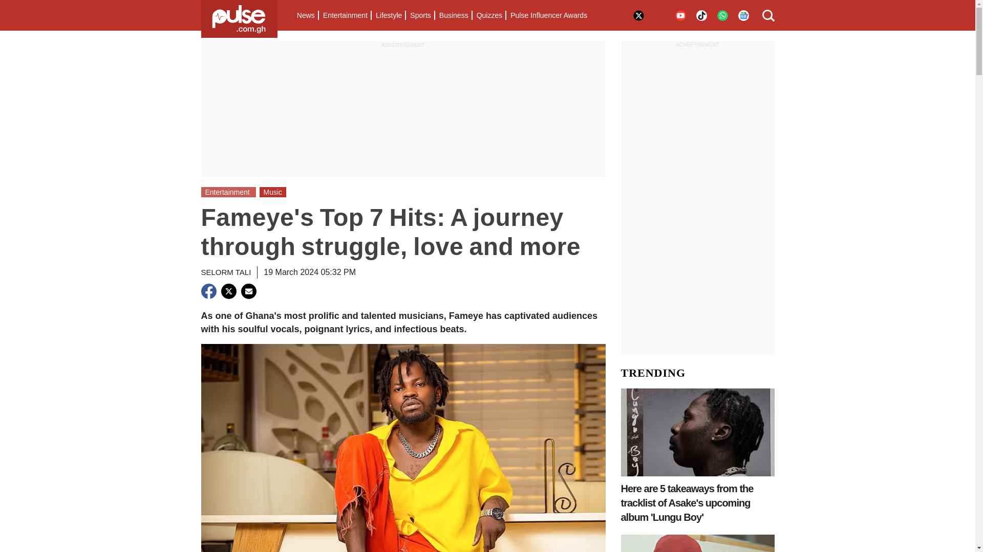 This screenshot has width=983, height=552. What do you see at coordinates (454, 15) in the screenshot?
I see `Business` at bounding box center [454, 15].